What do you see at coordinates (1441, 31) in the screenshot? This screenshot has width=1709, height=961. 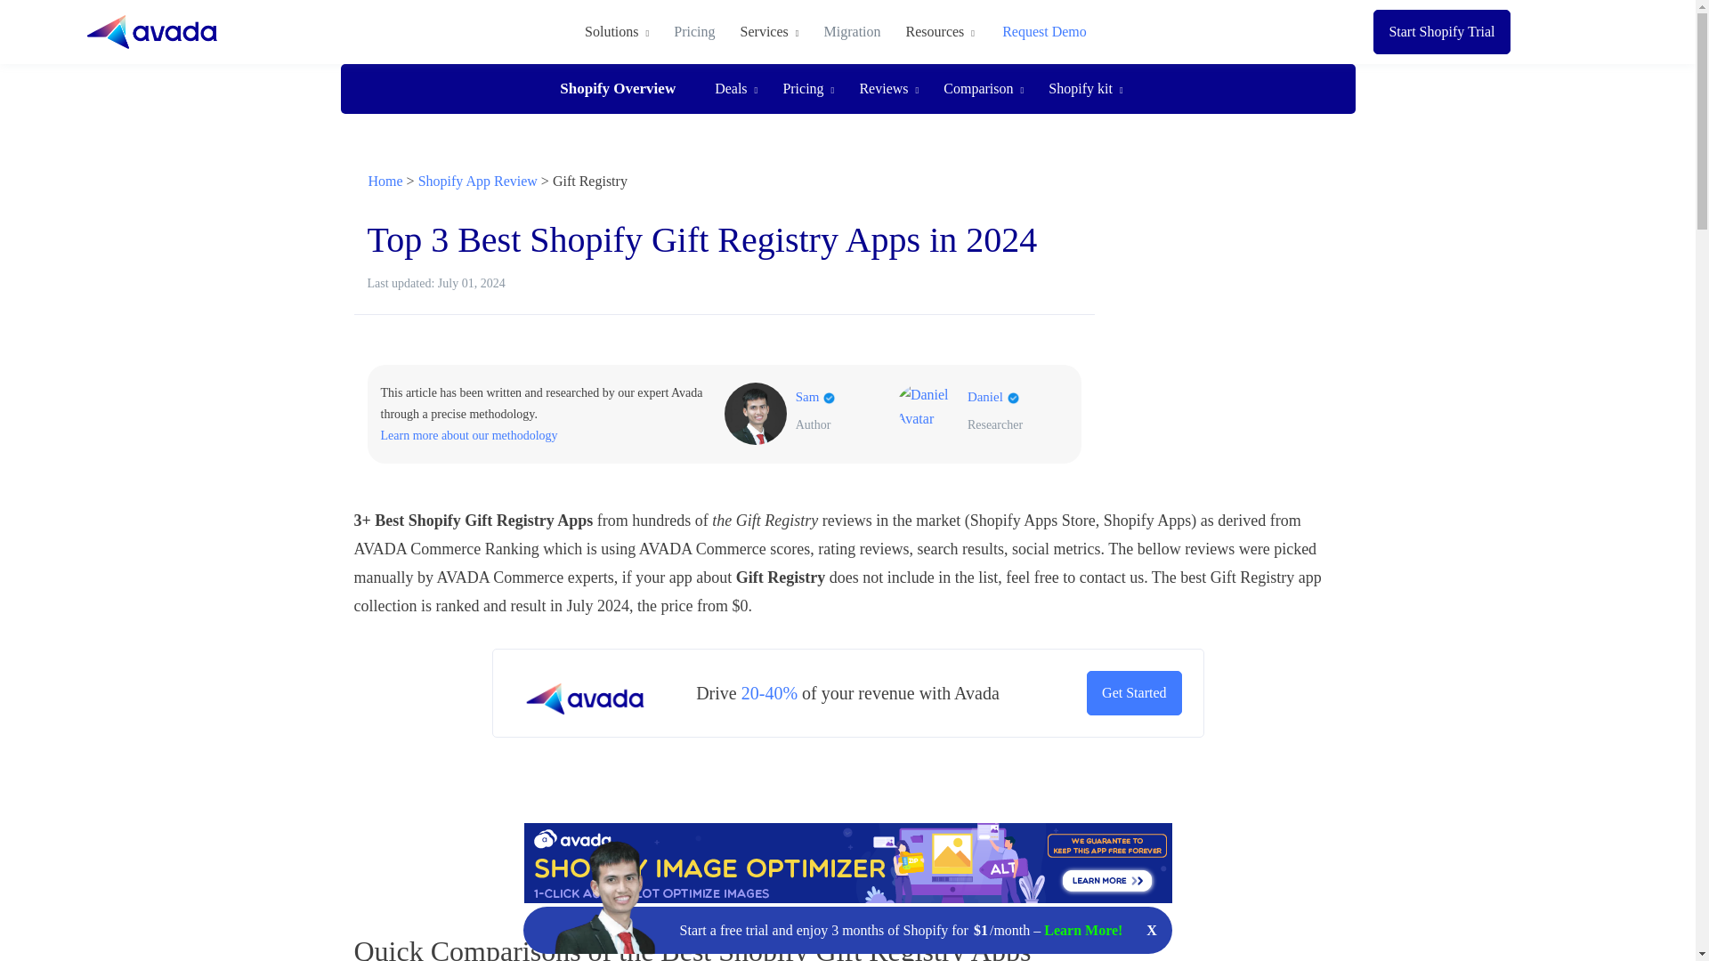 I see `Start Shopify Trial` at bounding box center [1441, 31].